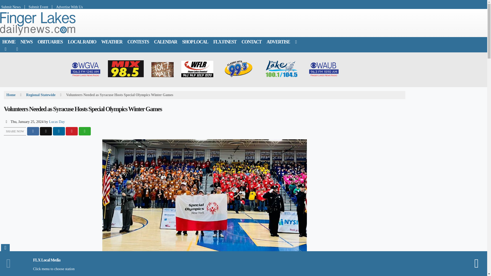 The width and height of the screenshot is (491, 276). Describe the element at coordinates (246, 23) in the screenshot. I see `3rd party ad content` at that location.